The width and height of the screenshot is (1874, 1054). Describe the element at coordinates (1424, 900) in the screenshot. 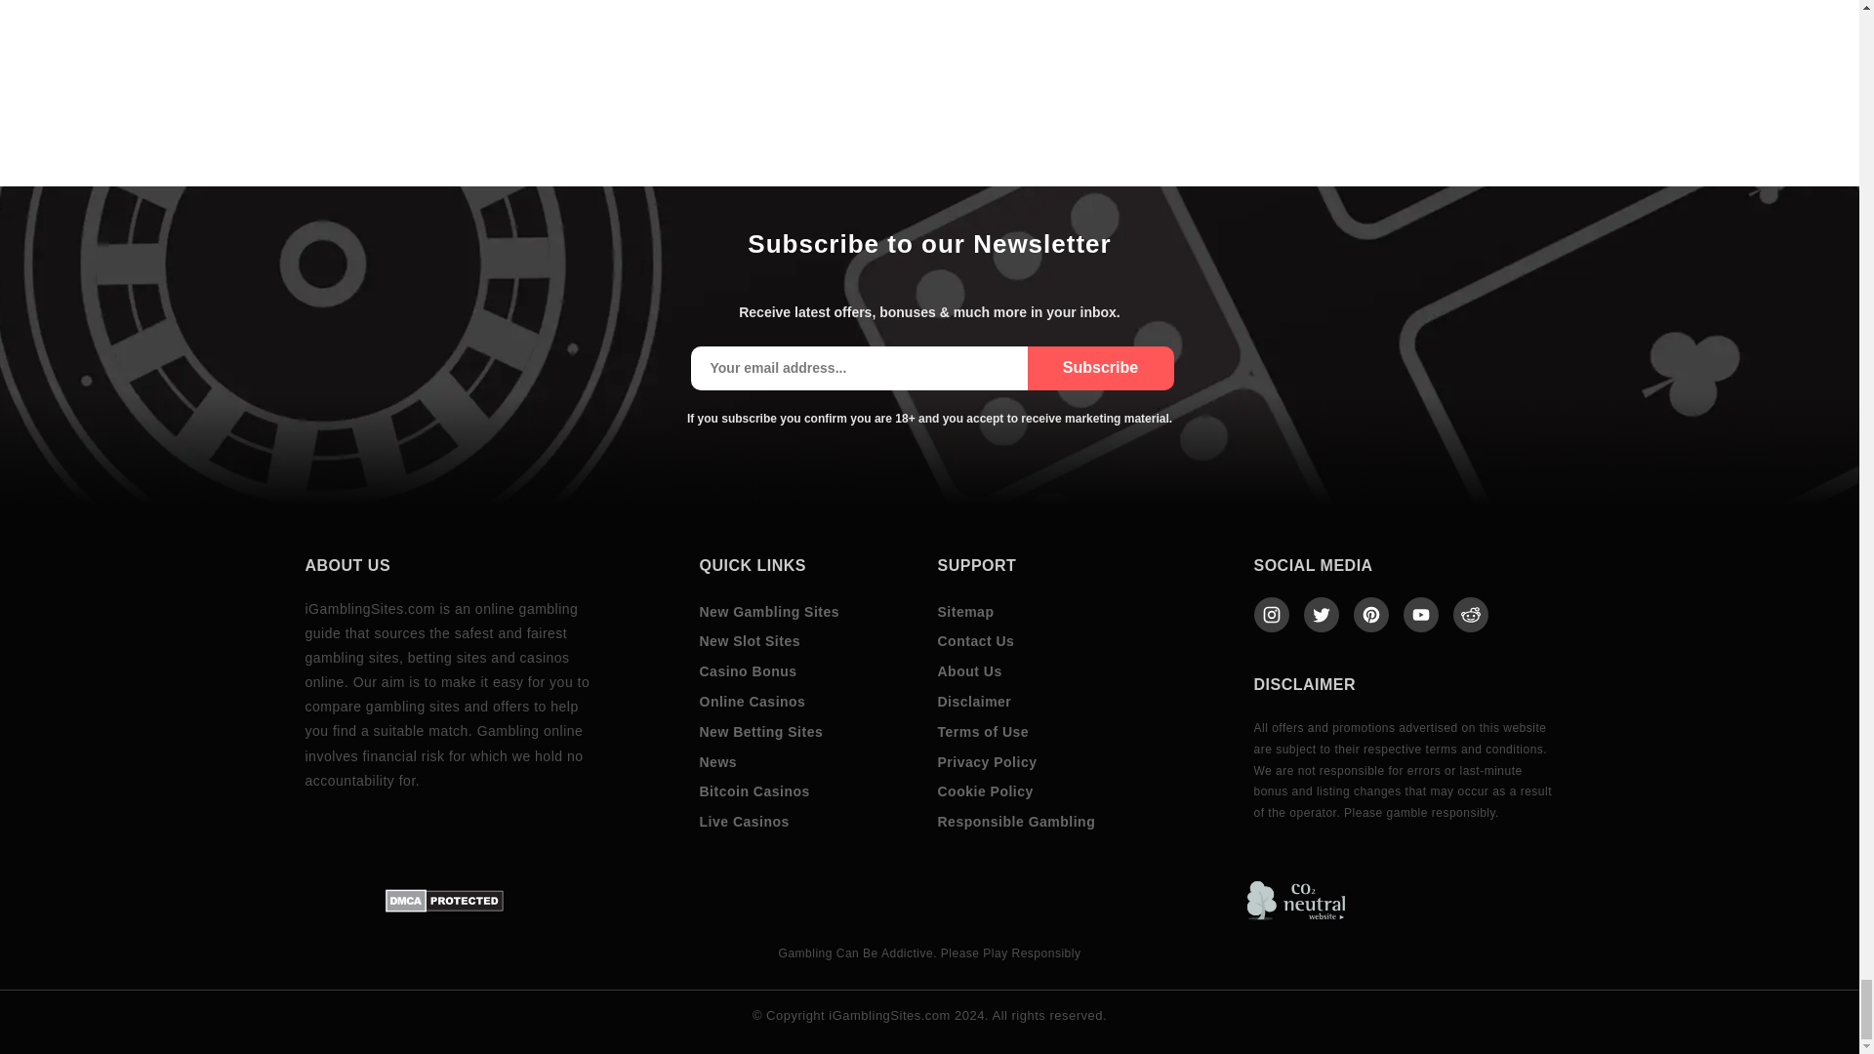

I see `Customer reviews powered by Trustpilot` at that location.